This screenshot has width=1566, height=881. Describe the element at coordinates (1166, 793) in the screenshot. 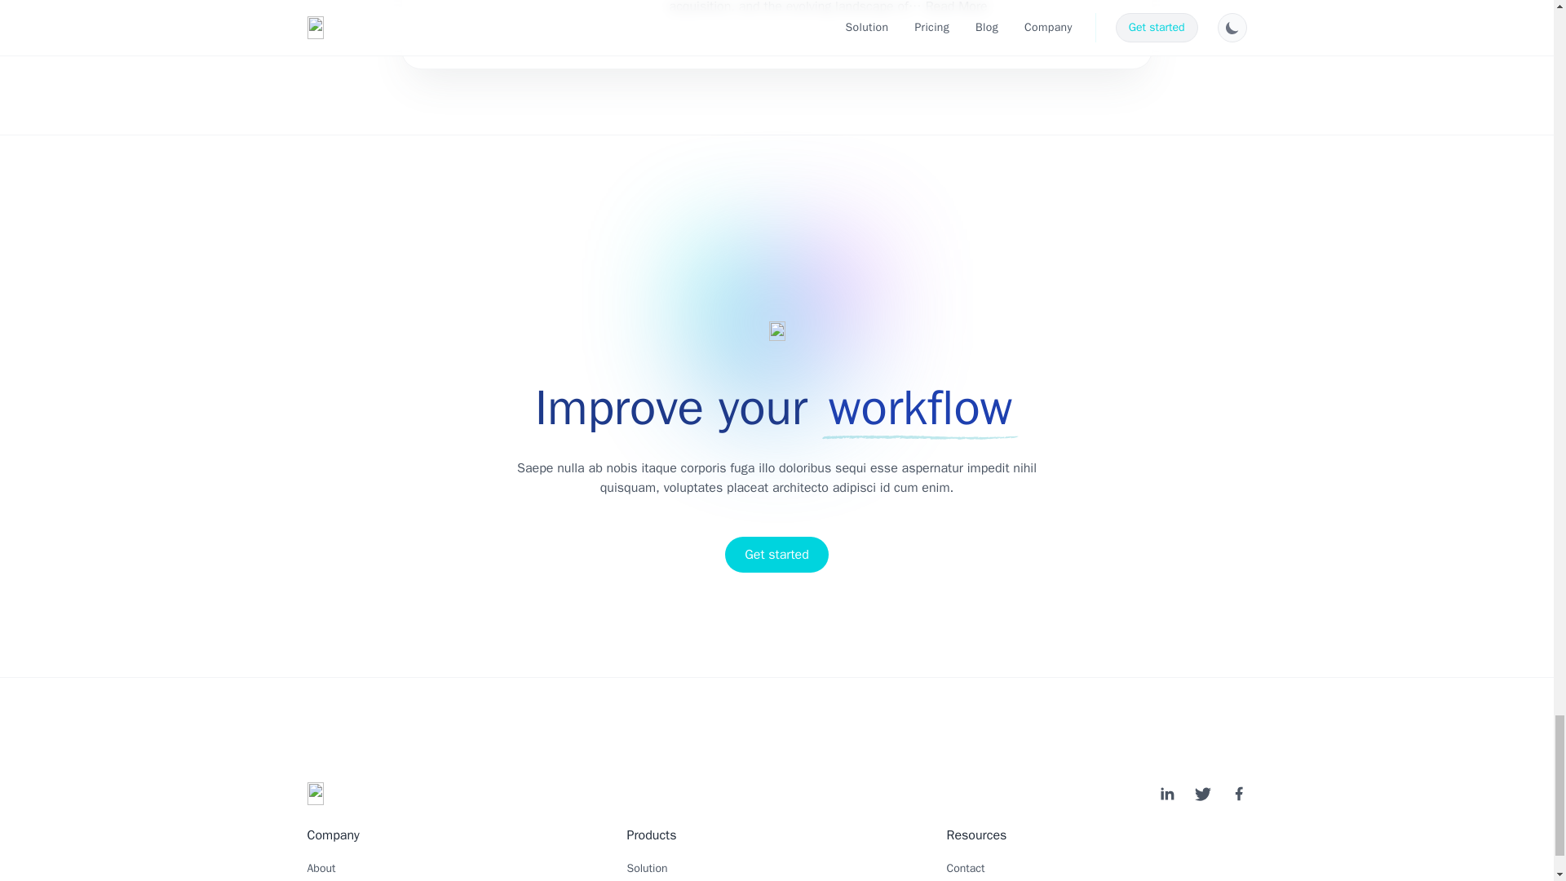

I see `LinkedIn` at that location.